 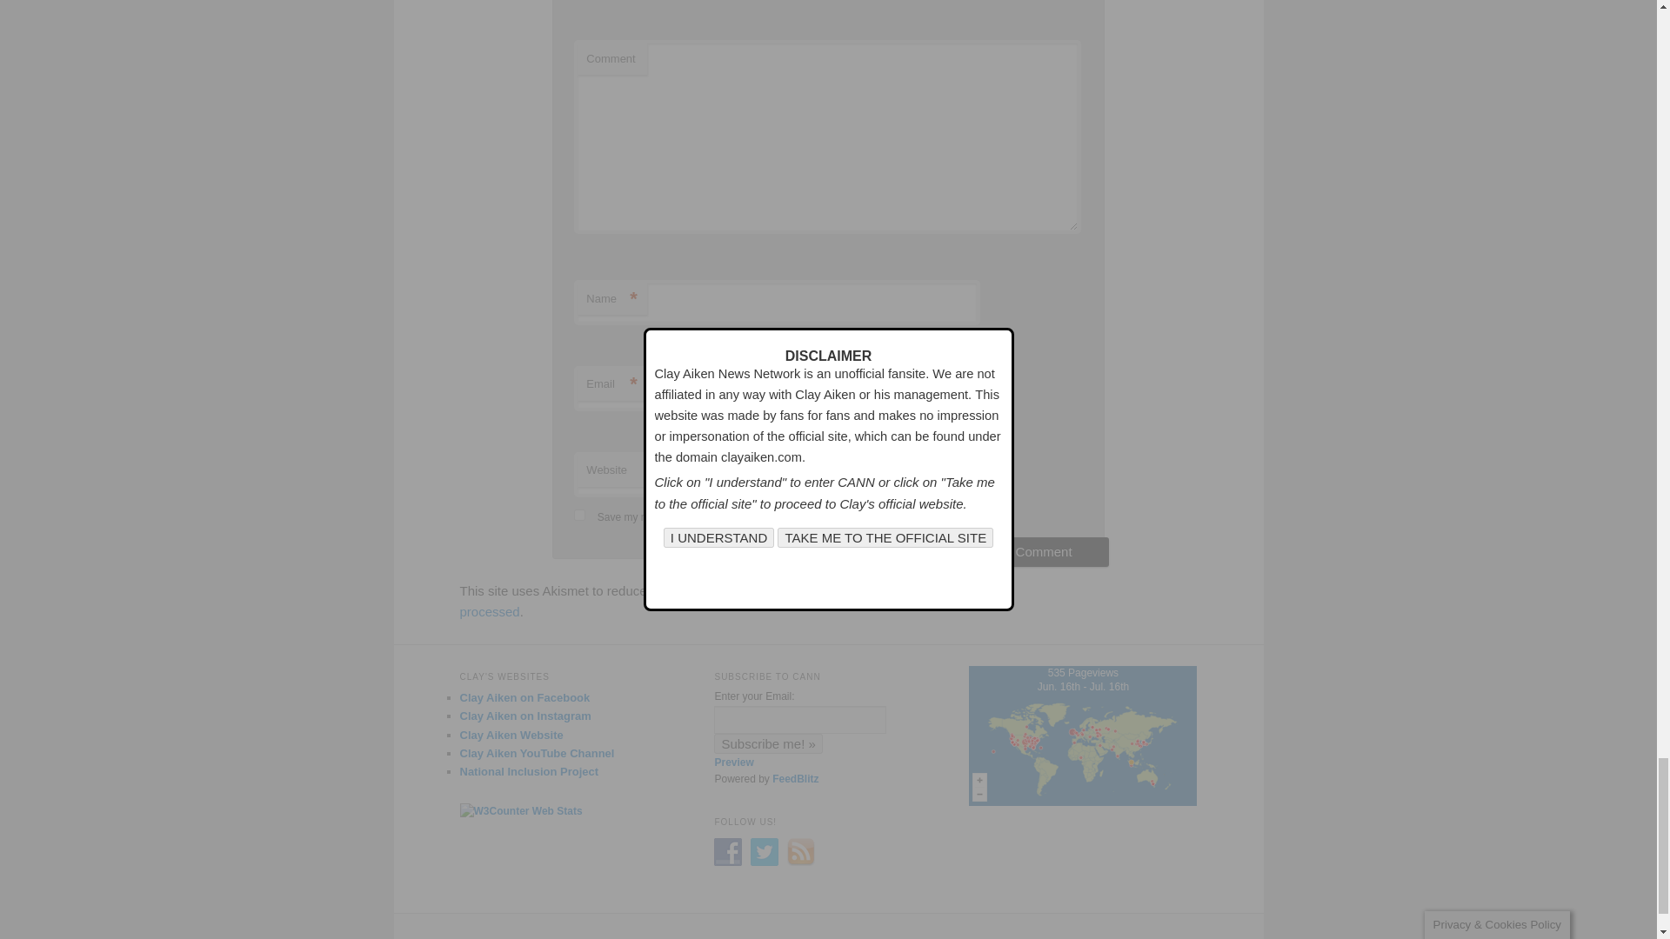 I want to click on Follow Us on Facebook, so click(x=727, y=852).